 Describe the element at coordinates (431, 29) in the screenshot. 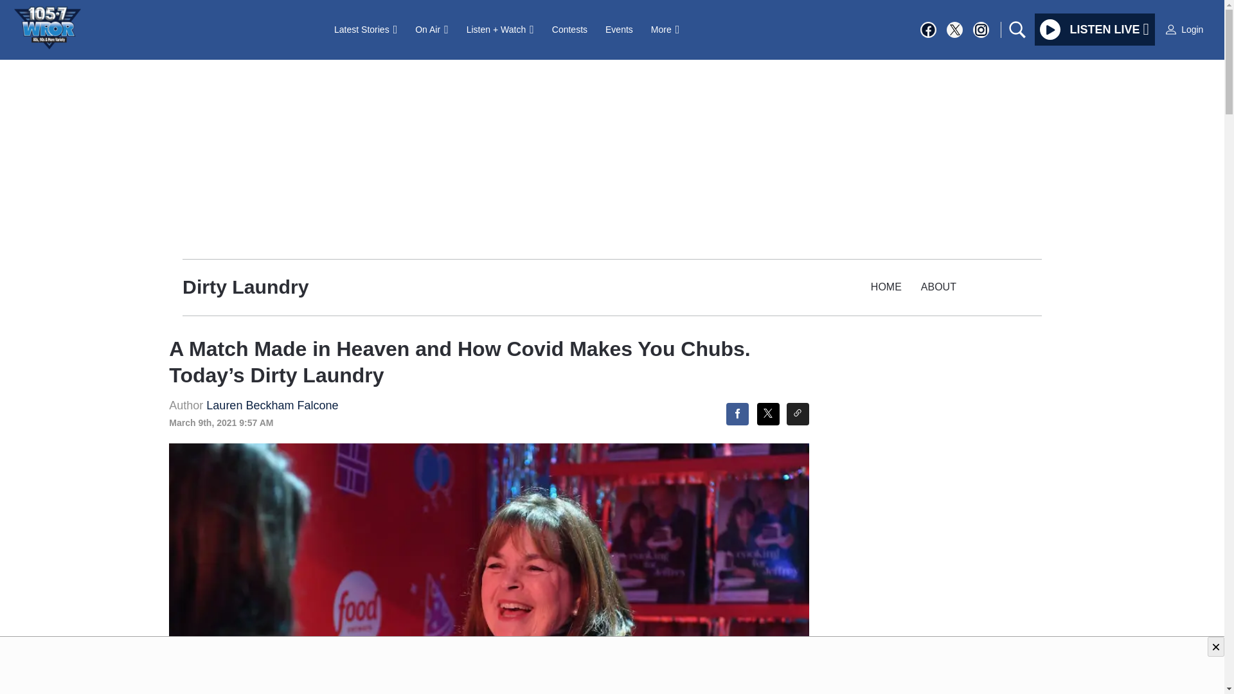

I see `On Air` at that location.